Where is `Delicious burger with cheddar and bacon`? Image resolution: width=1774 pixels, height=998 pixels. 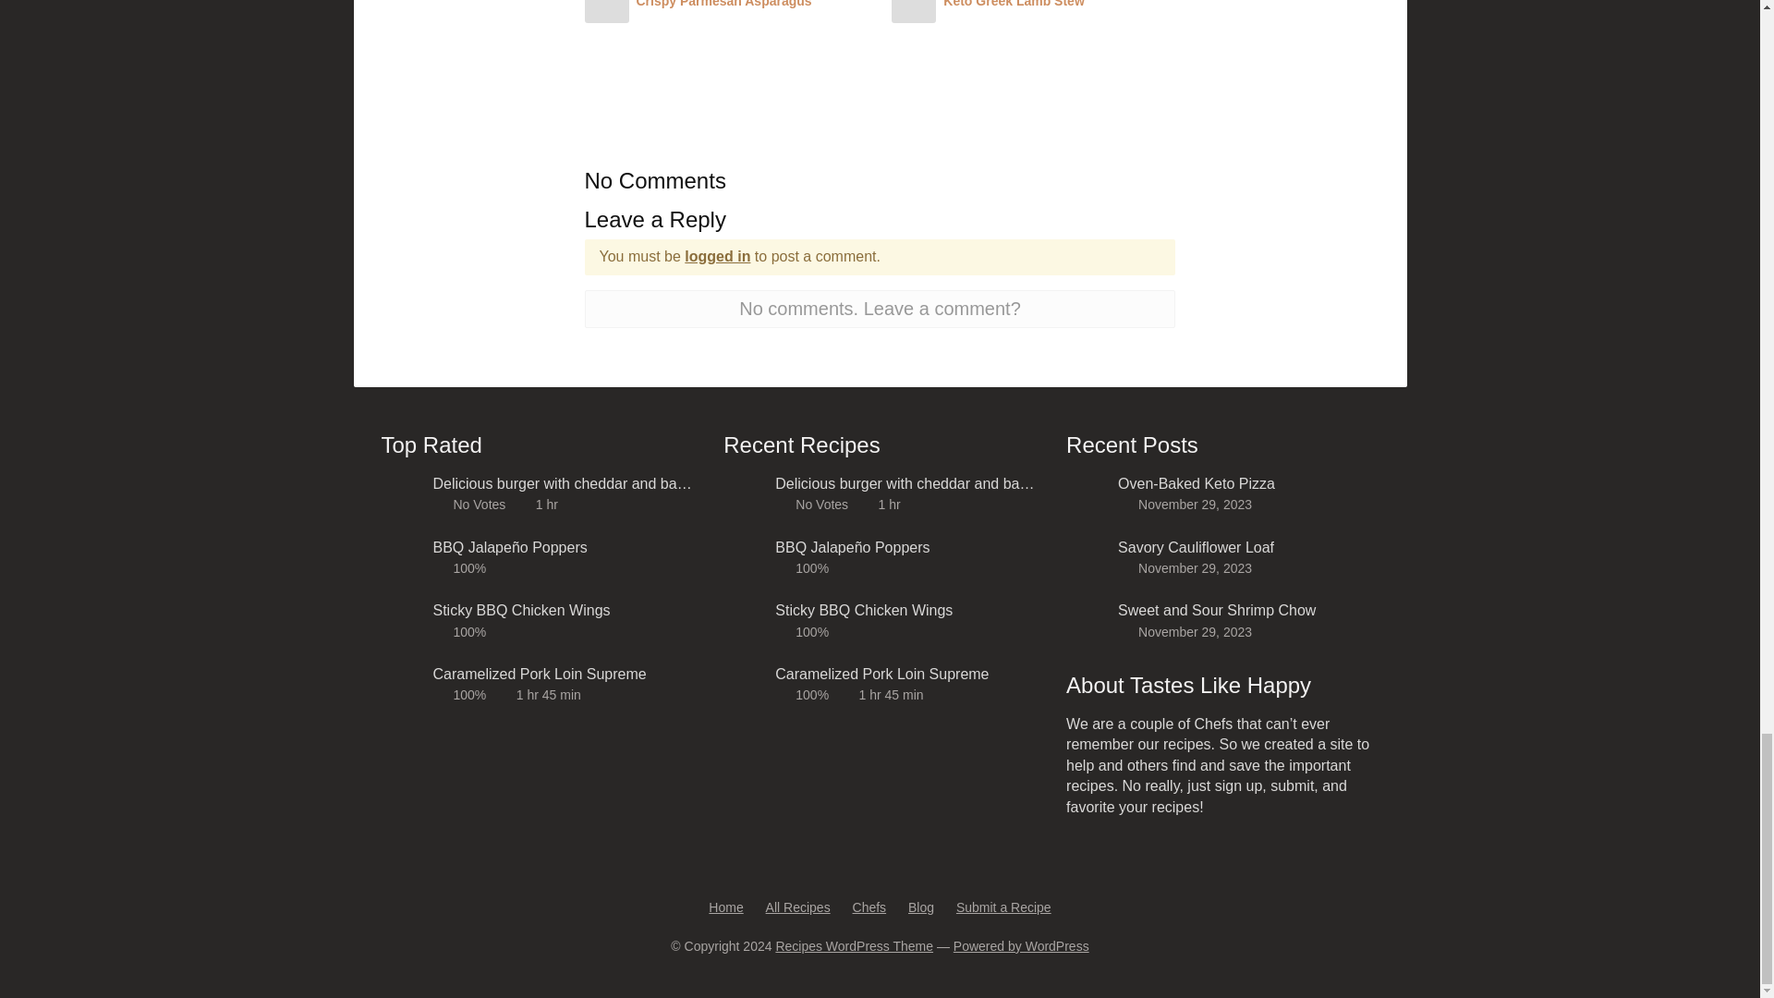
Delicious burger with cheddar and bacon is located at coordinates (563, 484).